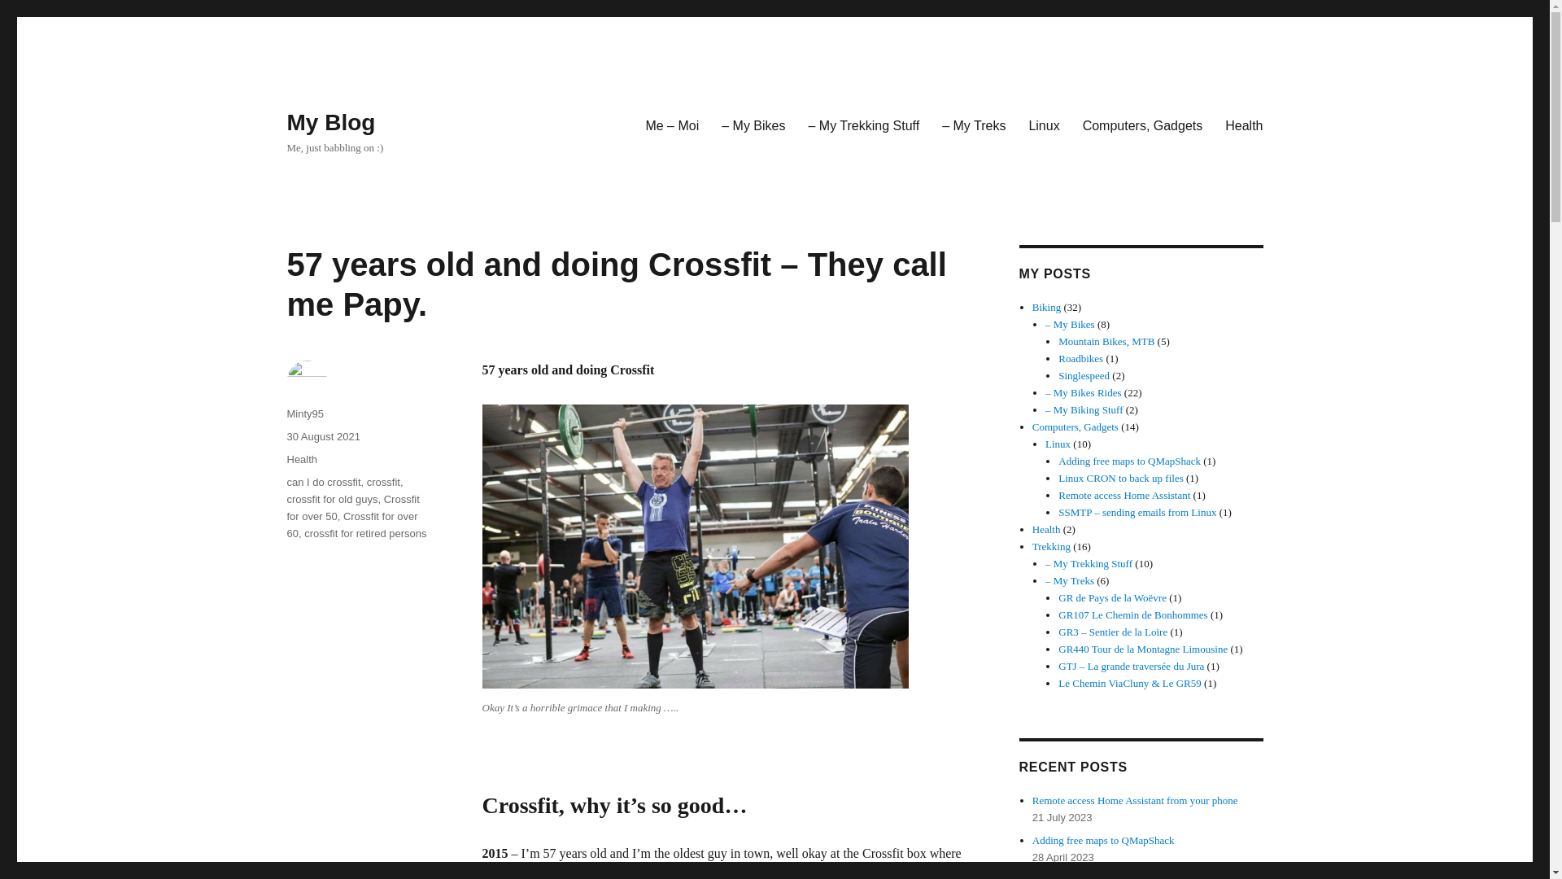  What do you see at coordinates (322, 436) in the screenshot?
I see `30 August 2021` at bounding box center [322, 436].